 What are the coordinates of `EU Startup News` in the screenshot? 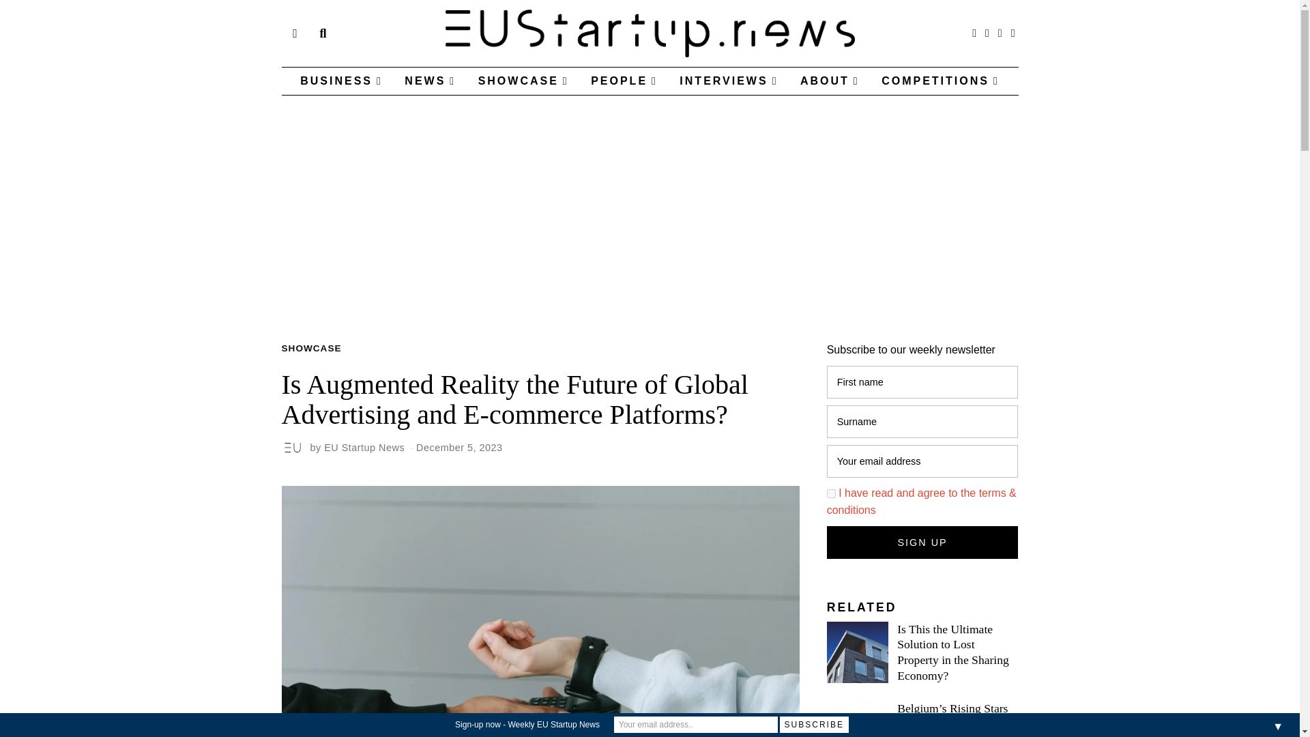 It's located at (364, 448).